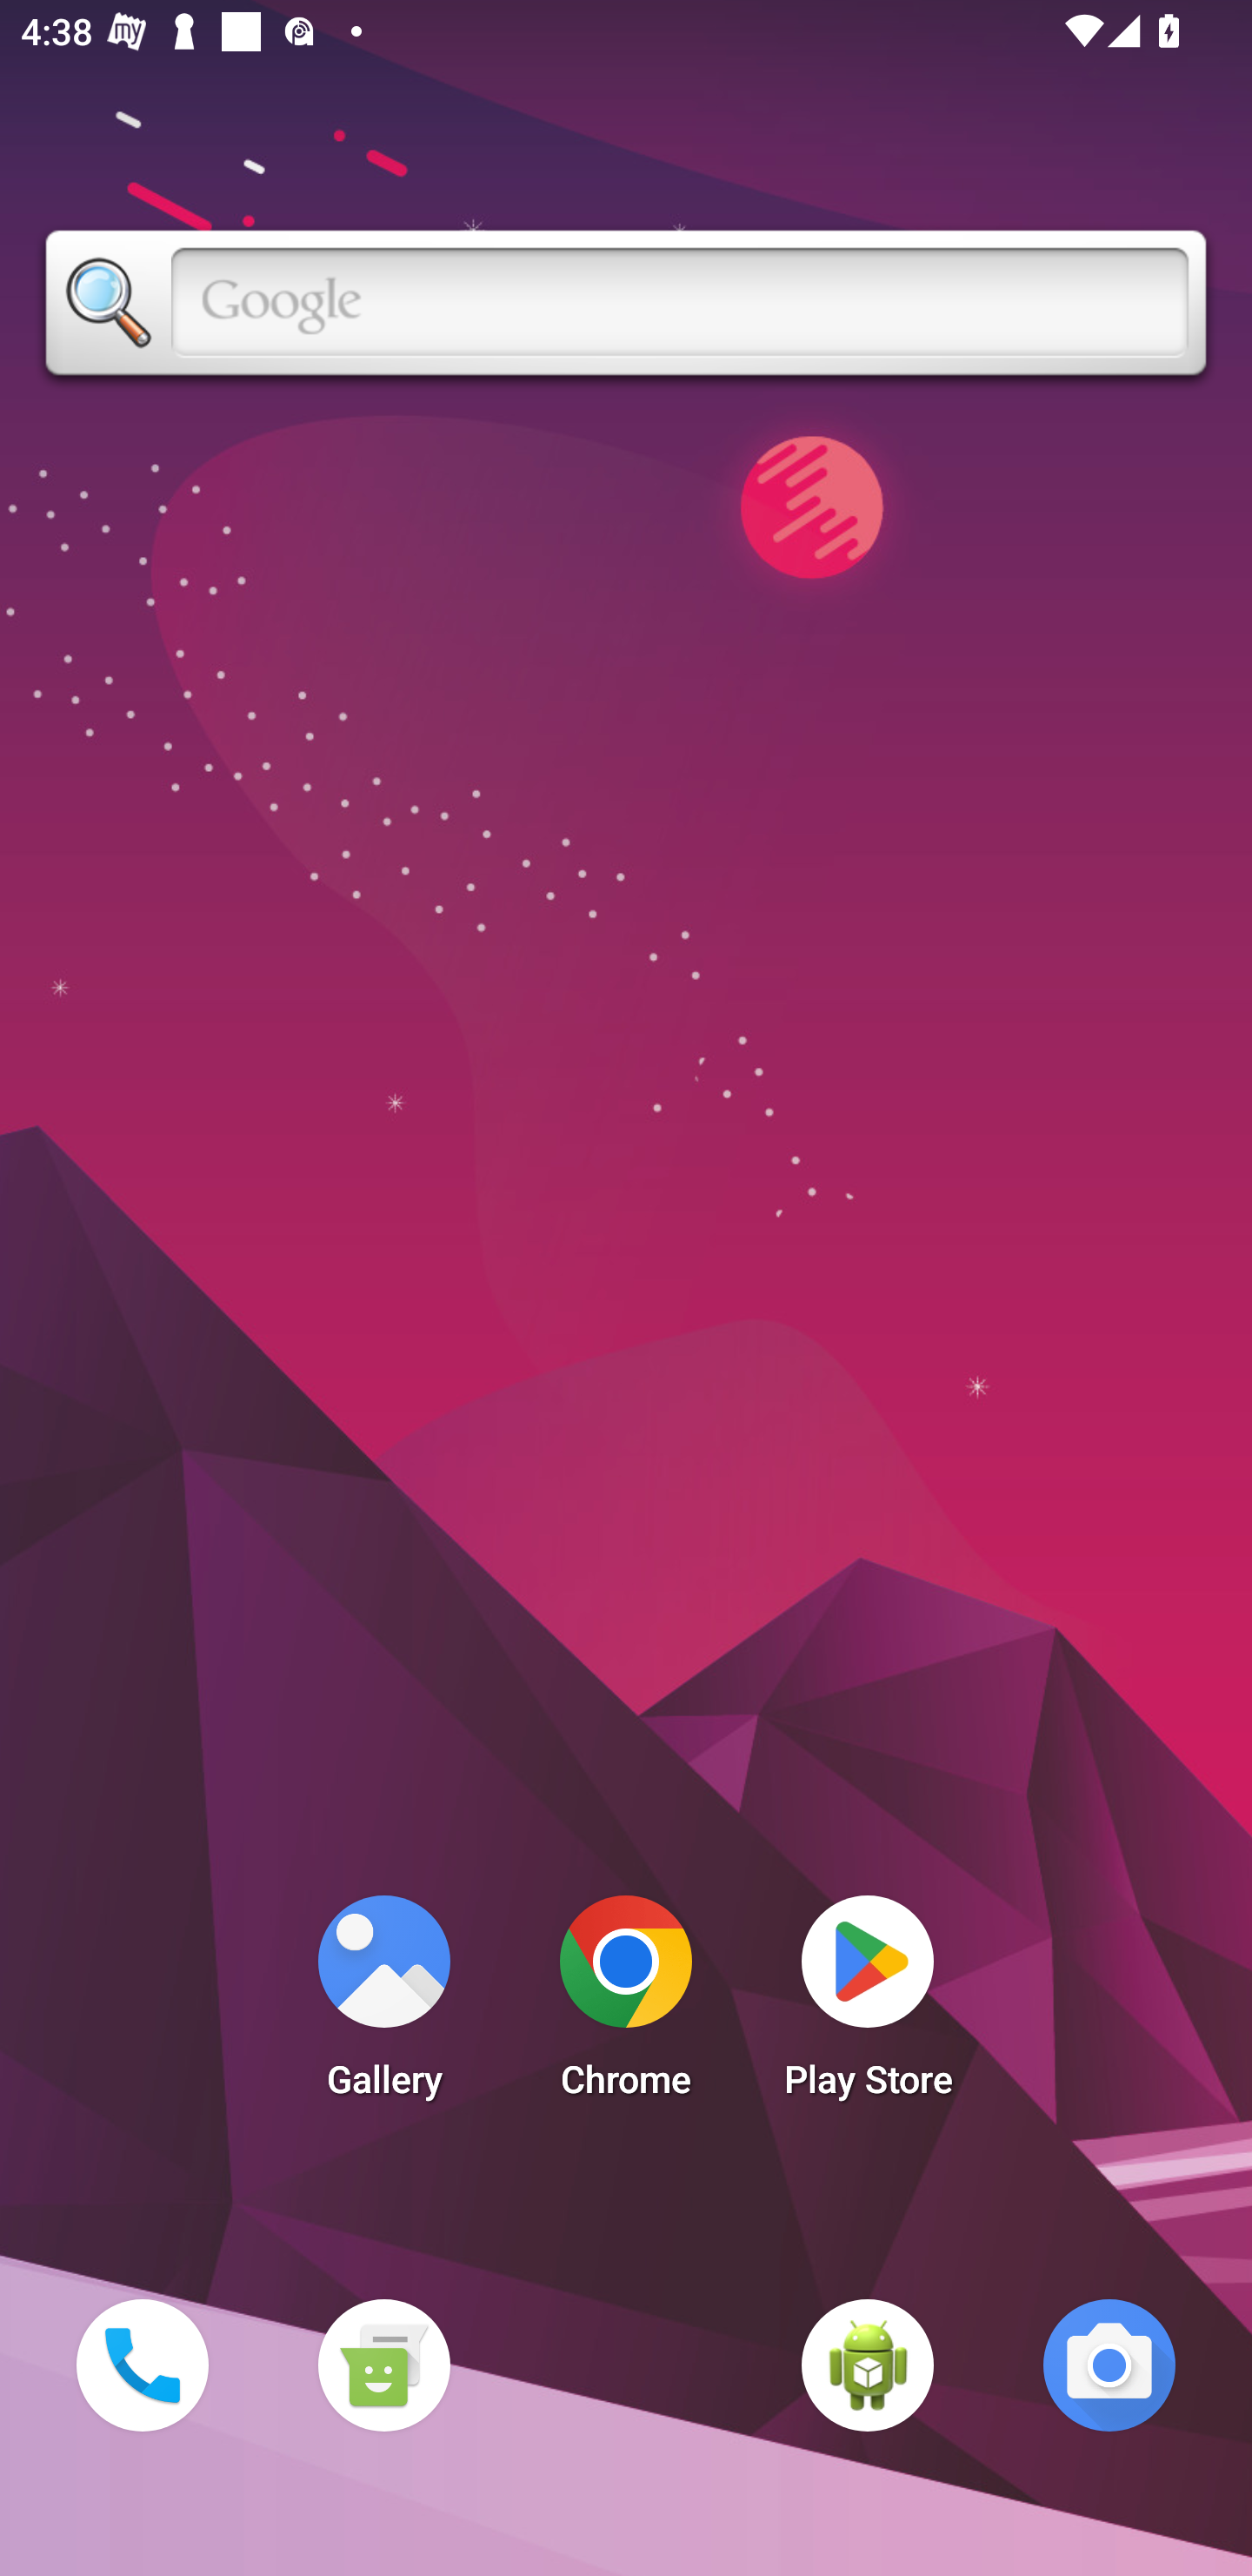 Image resolution: width=1252 pixels, height=2576 pixels. What do you see at coordinates (626, 2005) in the screenshot?
I see `Chrome` at bounding box center [626, 2005].